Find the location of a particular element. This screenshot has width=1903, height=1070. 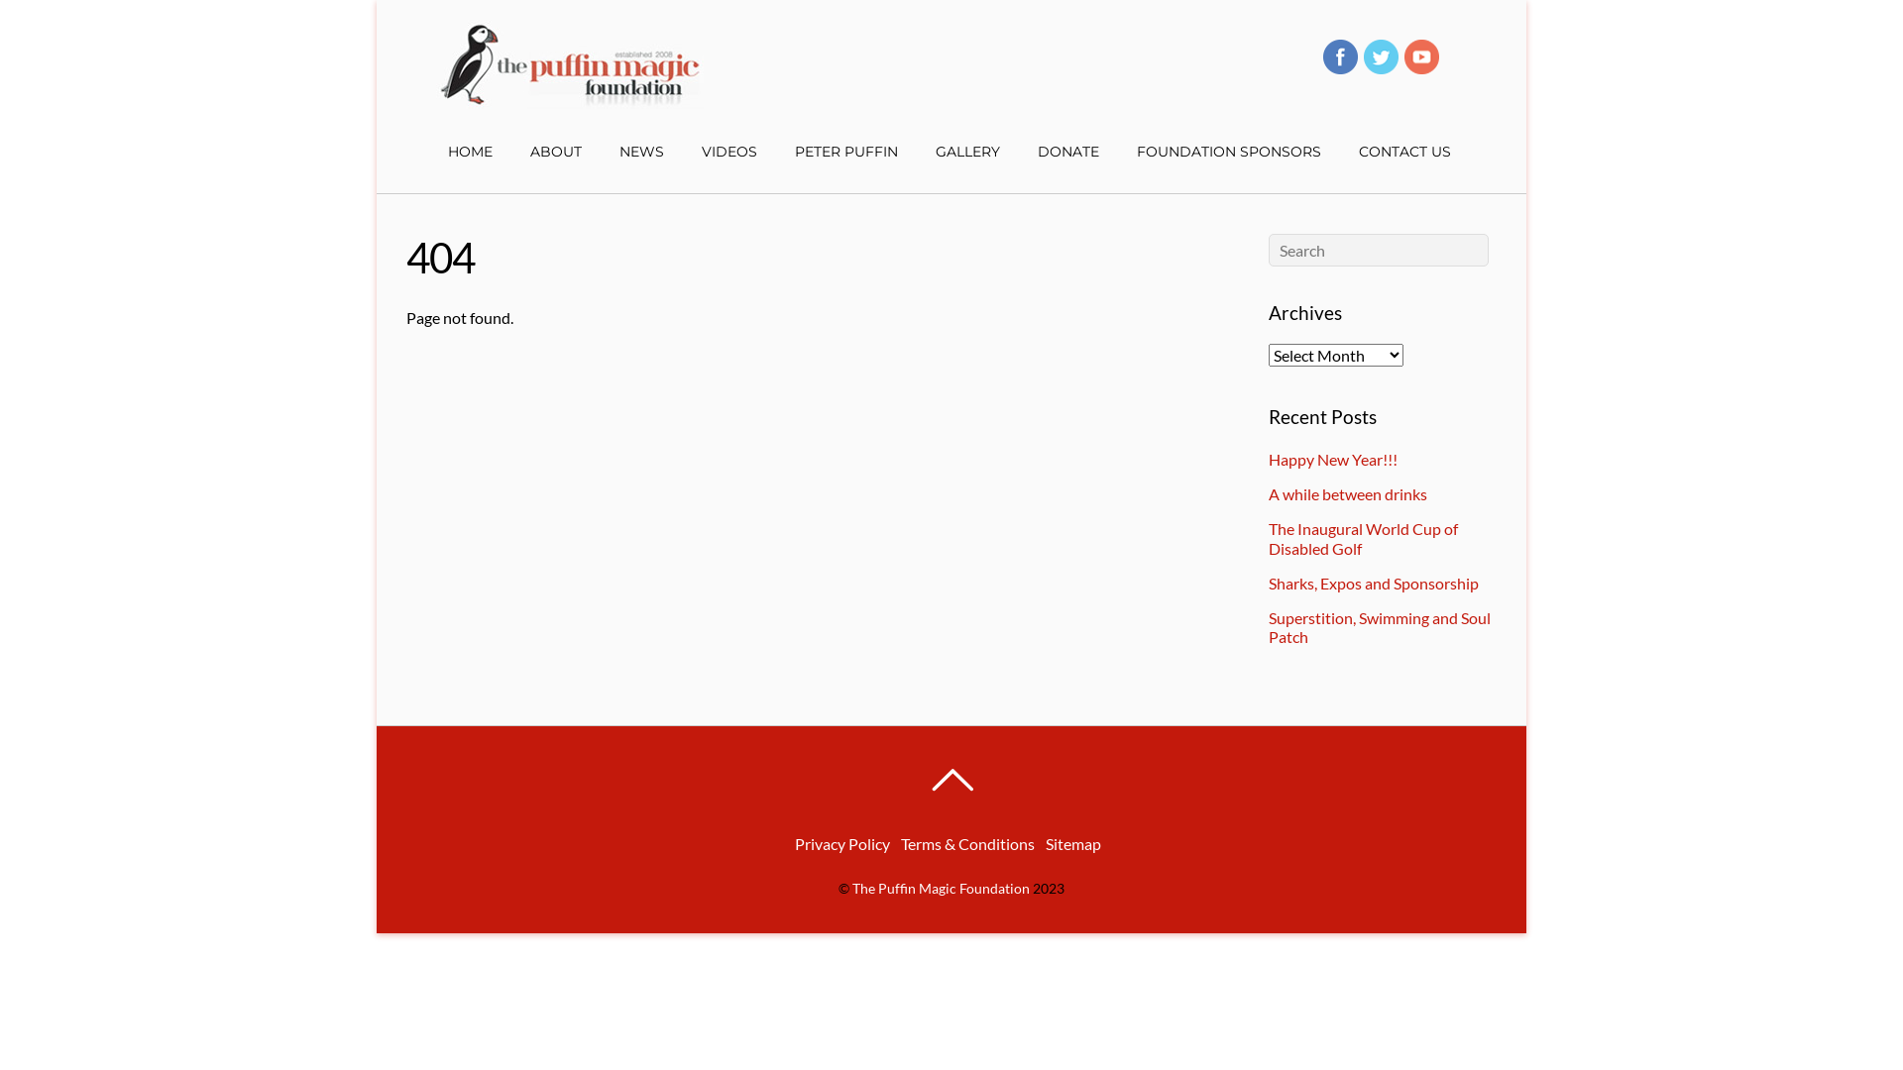

Sharks, Expos and Sponsorship is located at coordinates (1374, 583).